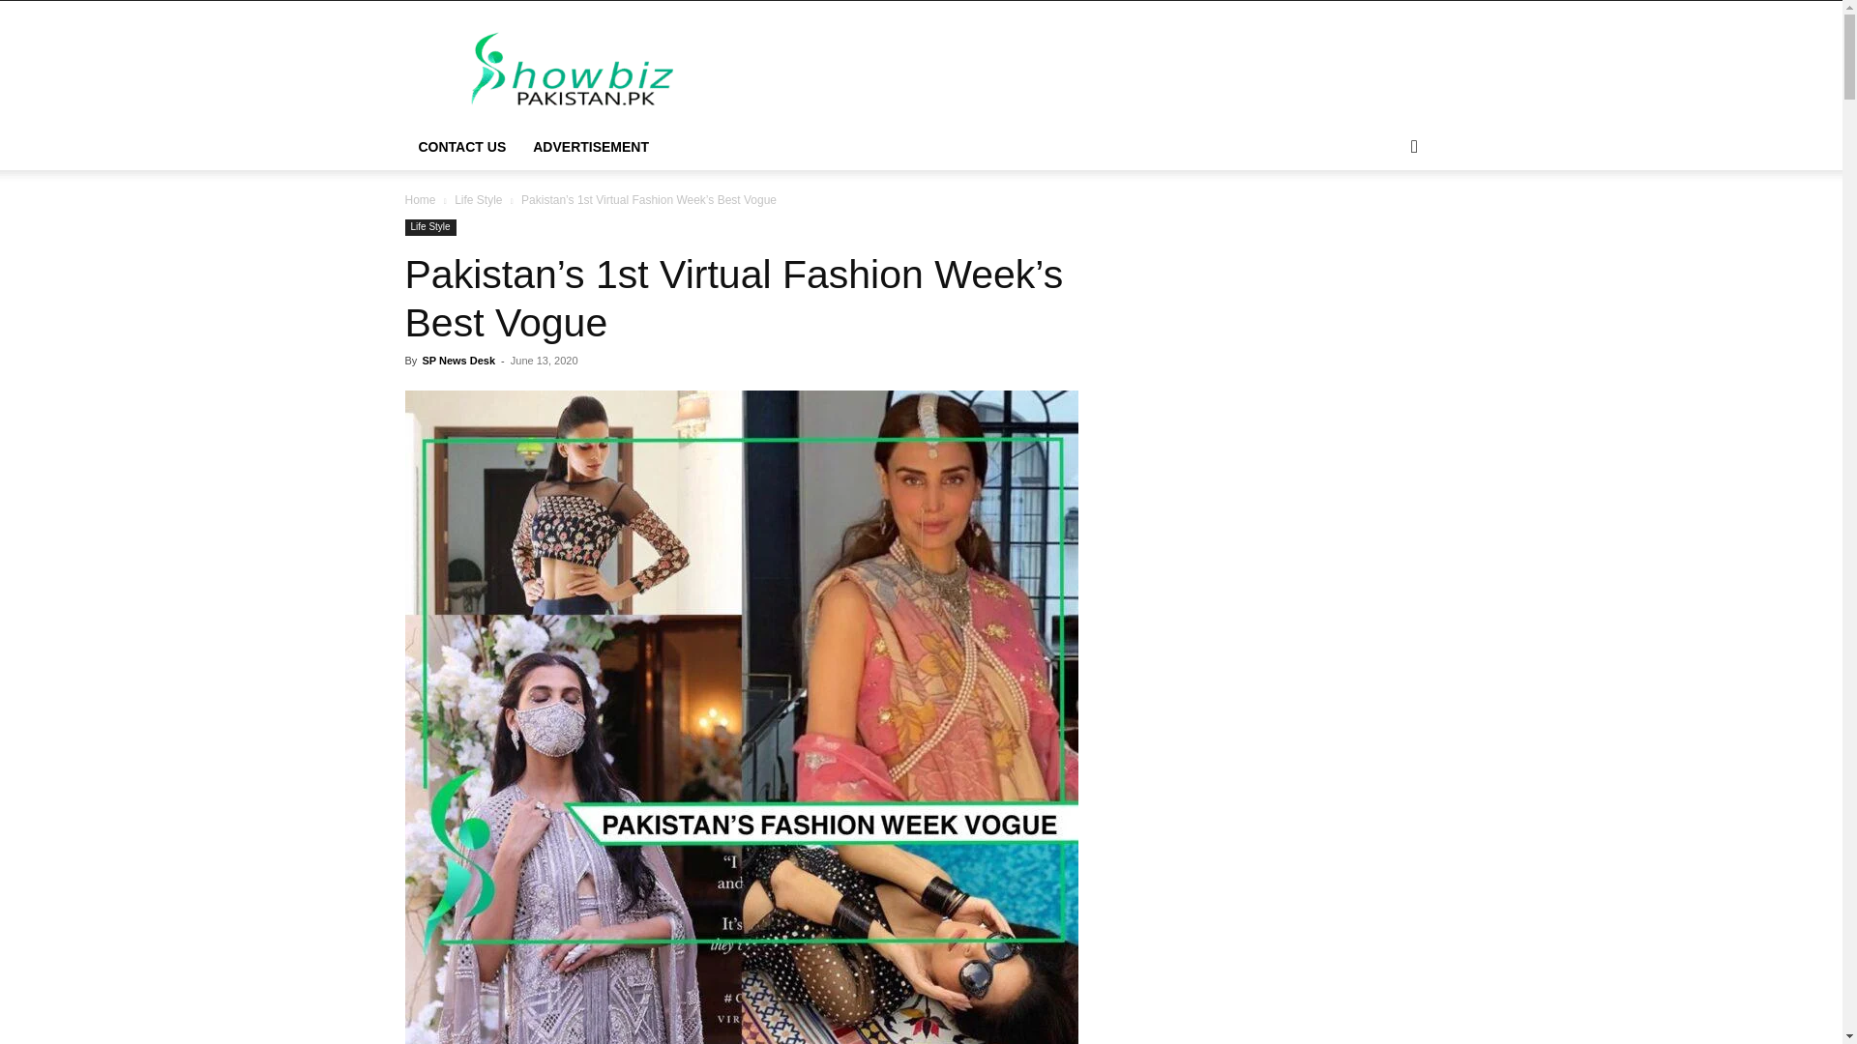  Describe the element at coordinates (458, 361) in the screenshot. I see `SP News Desk` at that location.